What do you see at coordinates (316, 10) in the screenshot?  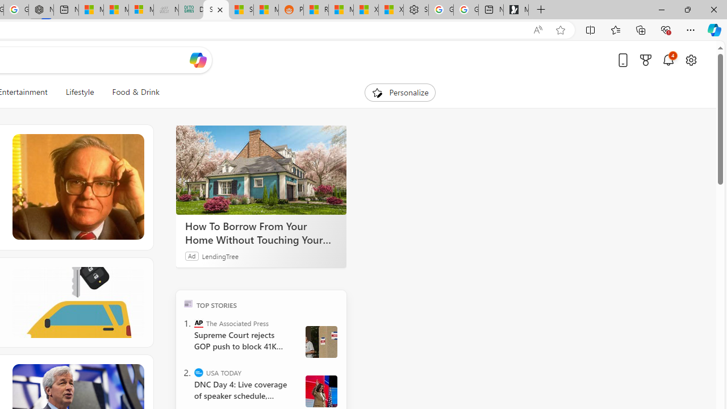 I see `R******* | Trusted Community Engagement and Contributions` at bounding box center [316, 10].